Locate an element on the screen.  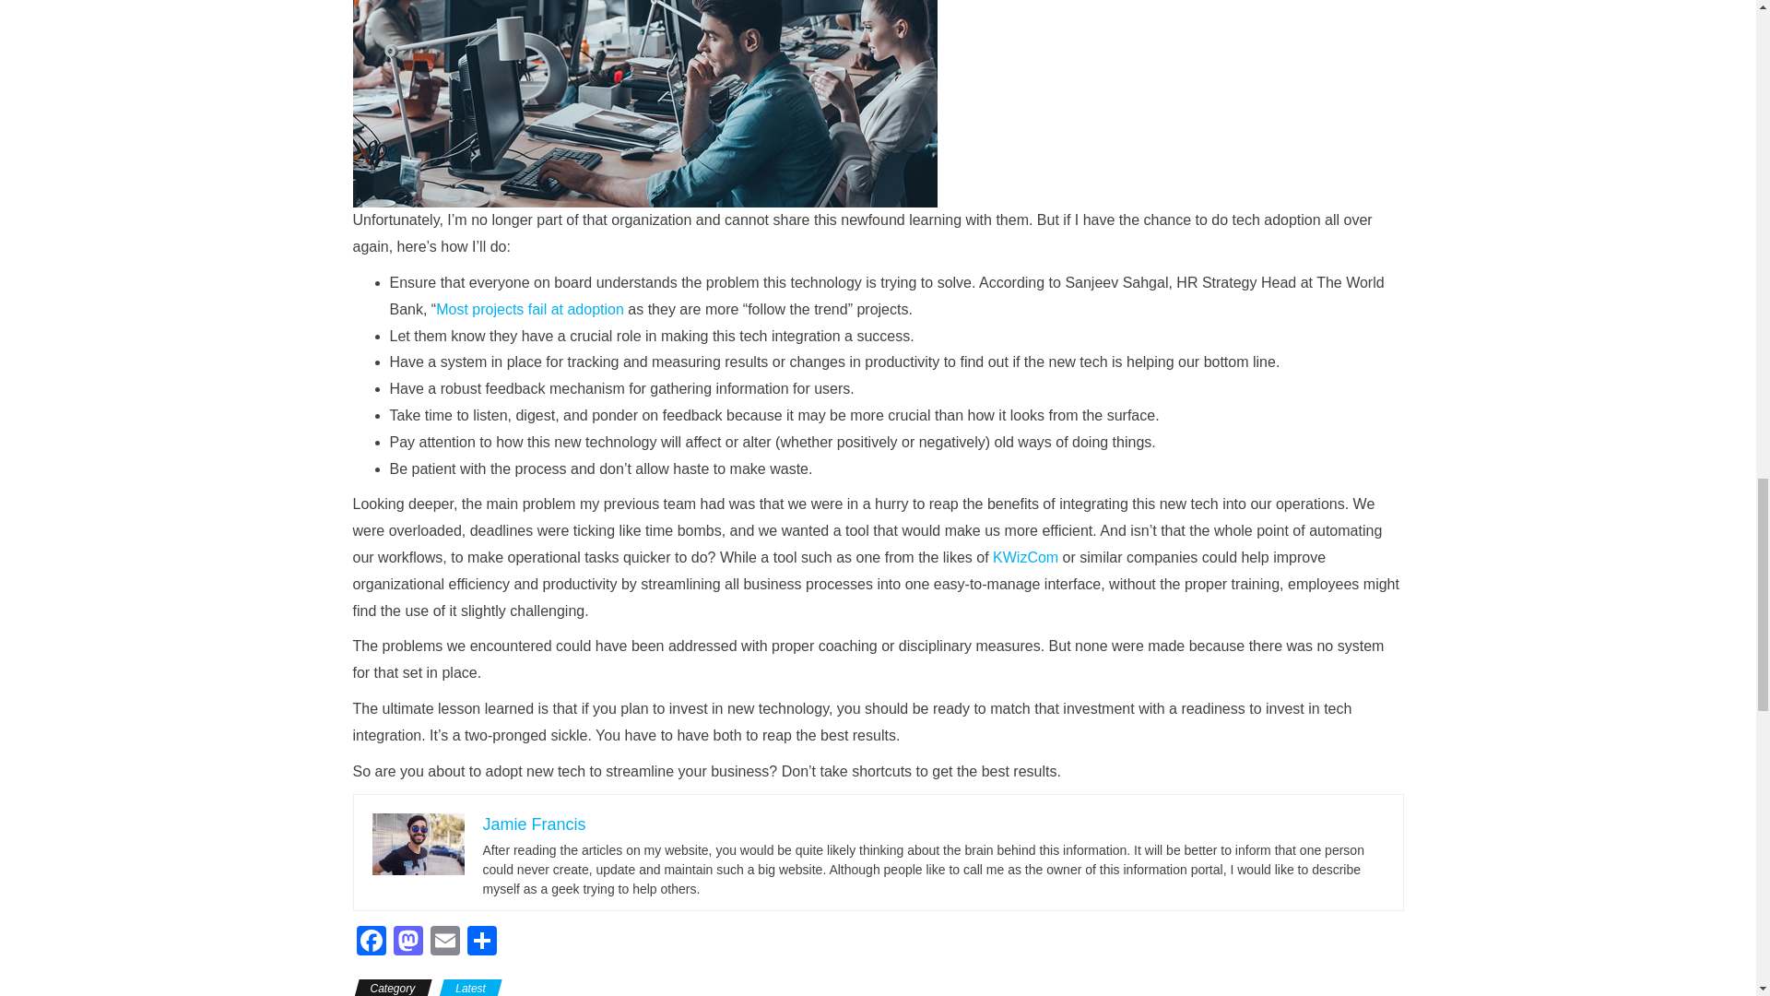
Email is located at coordinates (444, 943).